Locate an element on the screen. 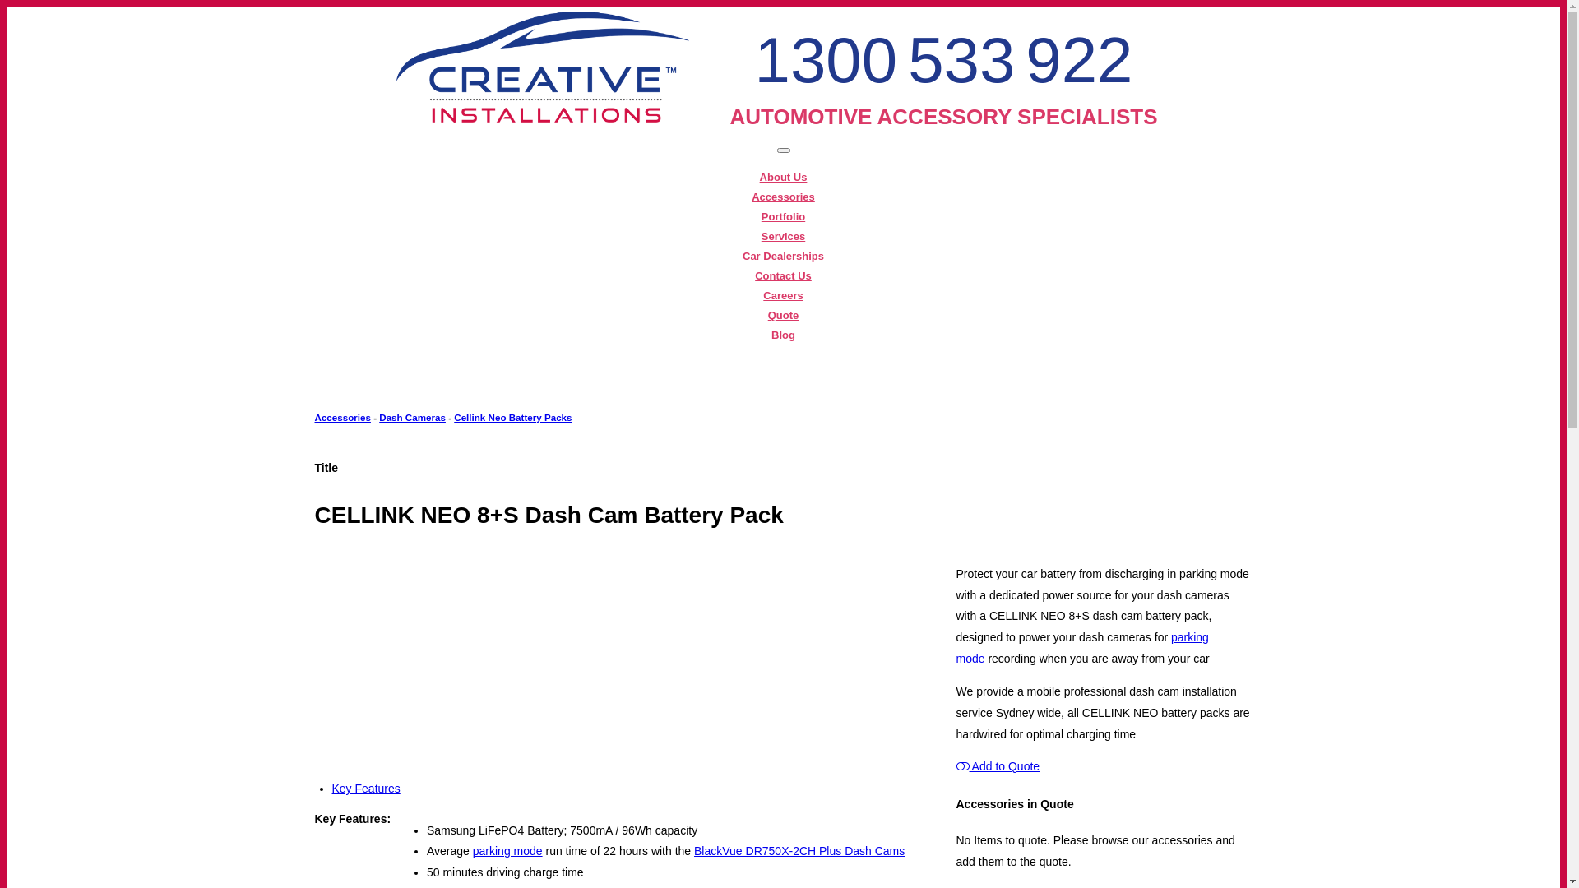  Add to Quote is located at coordinates (998, 766).